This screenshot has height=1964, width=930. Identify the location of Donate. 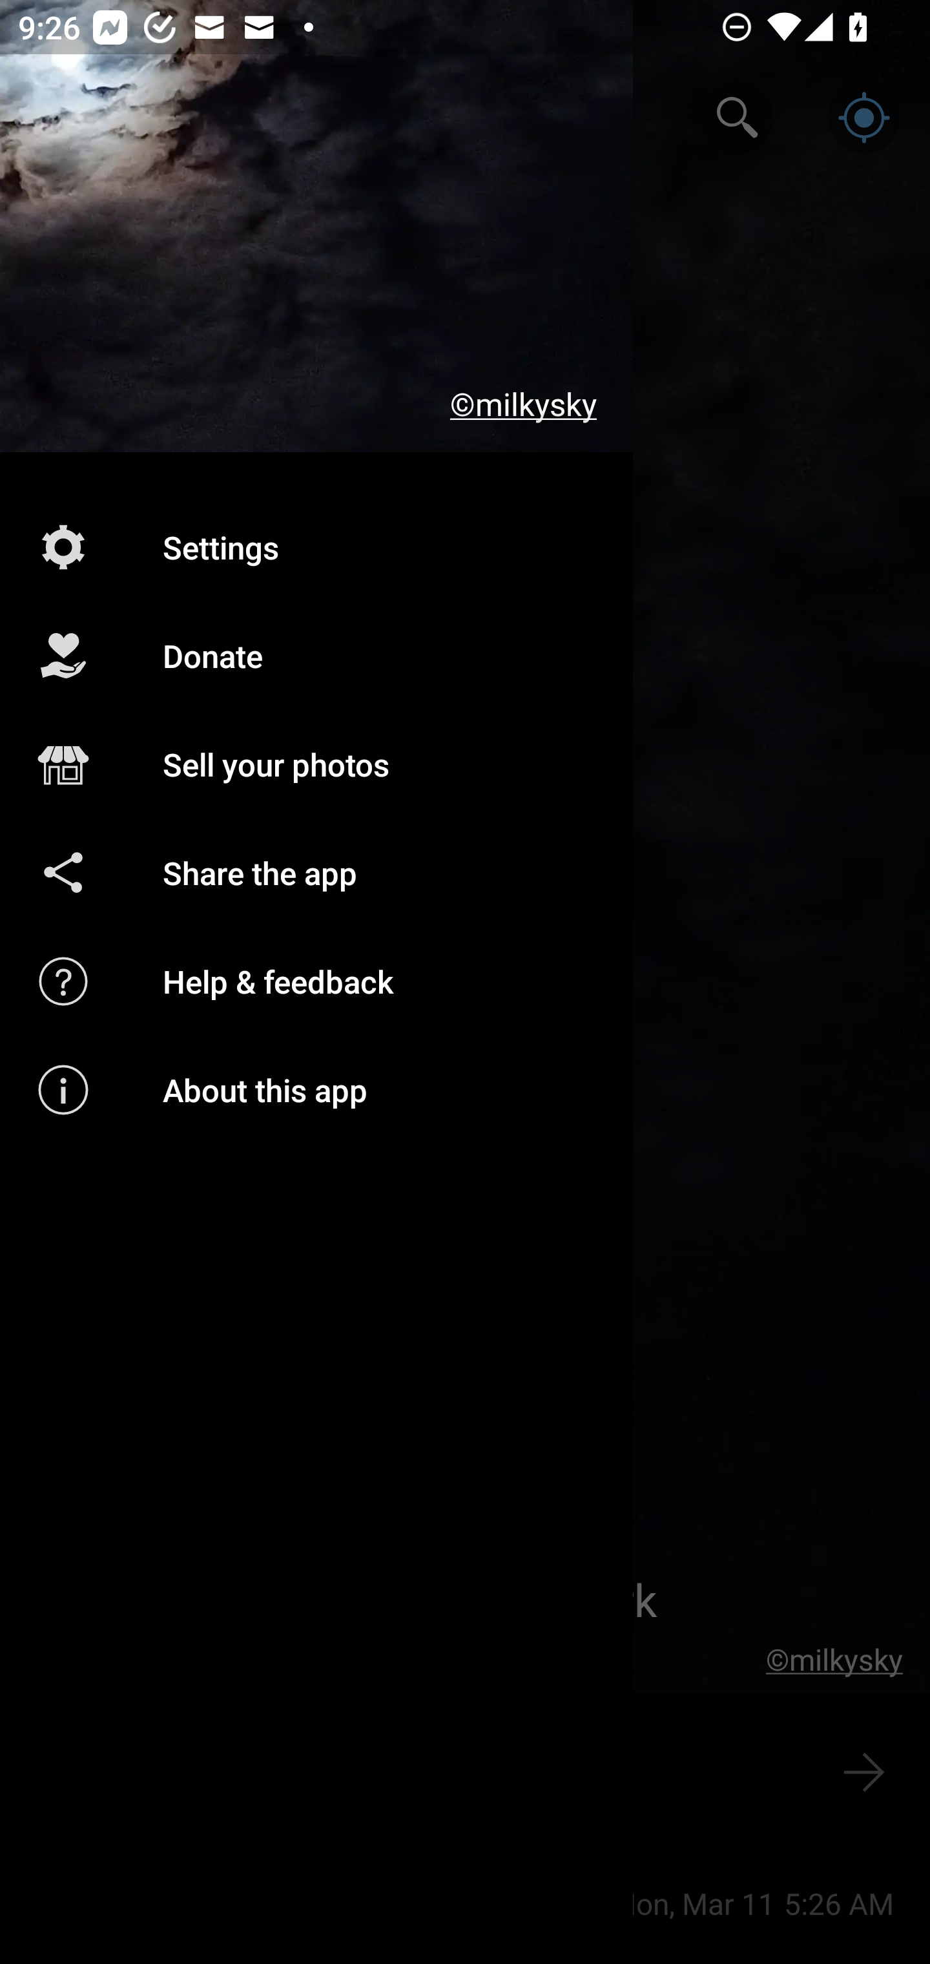
(316, 656).